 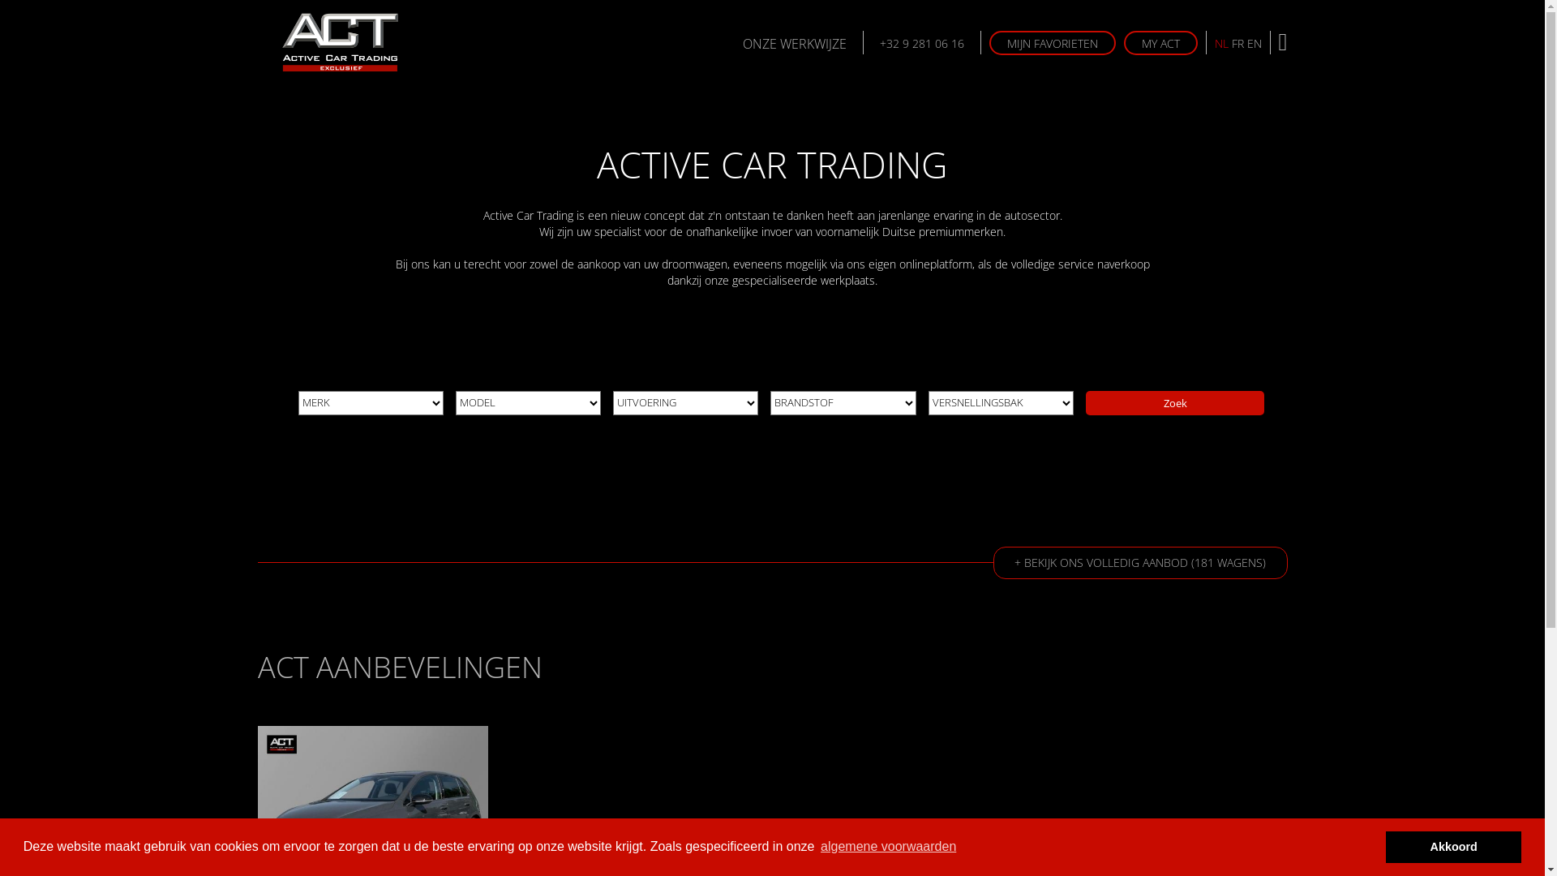 What do you see at coordinates (1221, 44) in the screenshot?
I see `NL` at bounding box center [1221, 44].